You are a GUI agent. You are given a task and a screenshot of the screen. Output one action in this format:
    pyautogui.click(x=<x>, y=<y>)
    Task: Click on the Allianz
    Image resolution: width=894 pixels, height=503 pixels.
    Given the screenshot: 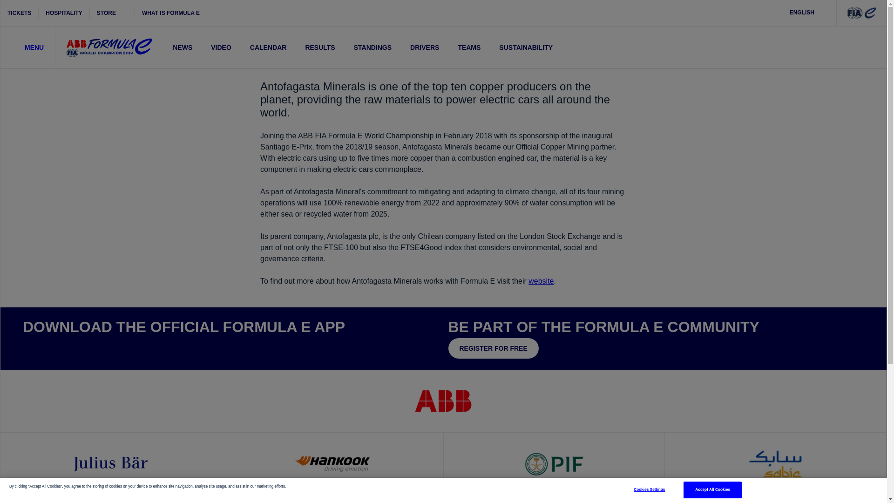 What is the action you would take?
    pyautogui.click(x=63, y=501)
    